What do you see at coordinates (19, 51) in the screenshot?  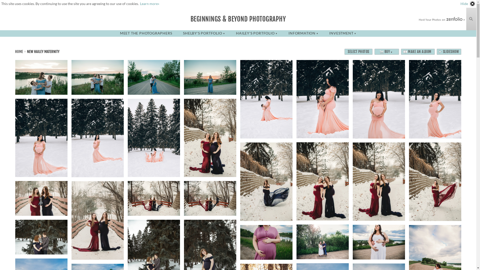 I see `HOME` at bounding box center [19, 51].